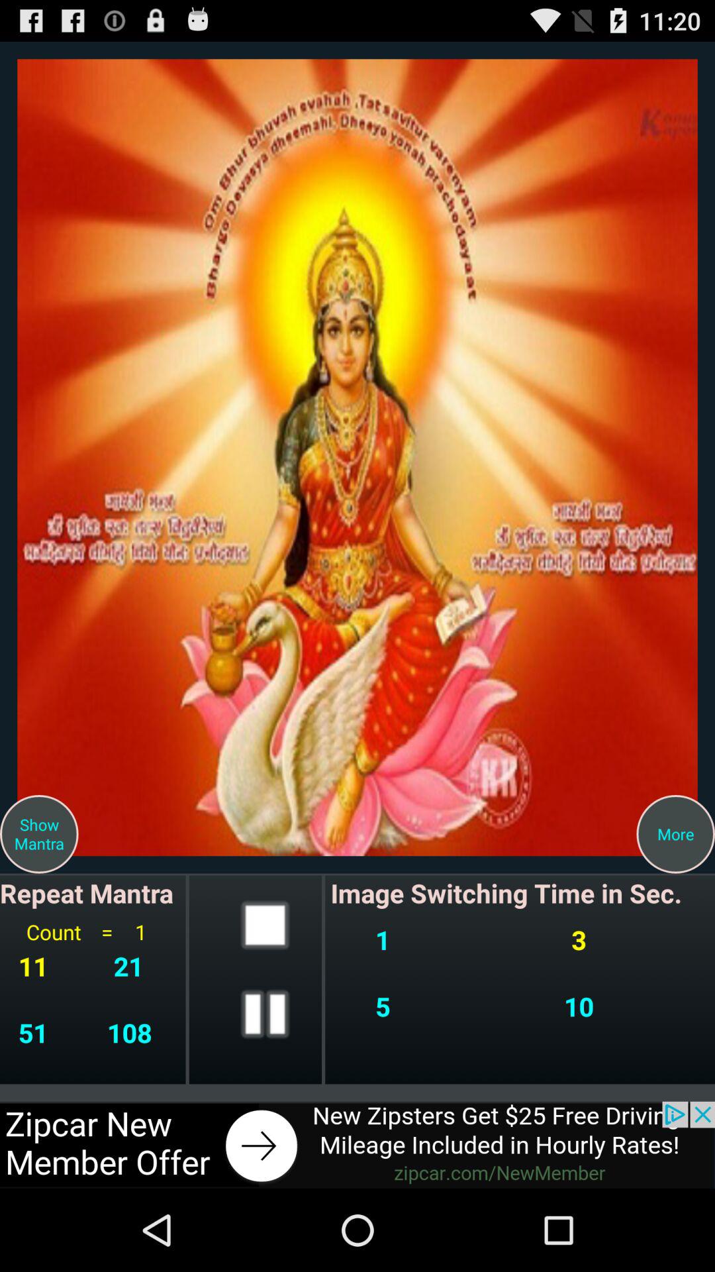  What do you see at coordinates (358, 1145) in the screenshot?
I see `select advertisement` at bounding box center [358, 1145].